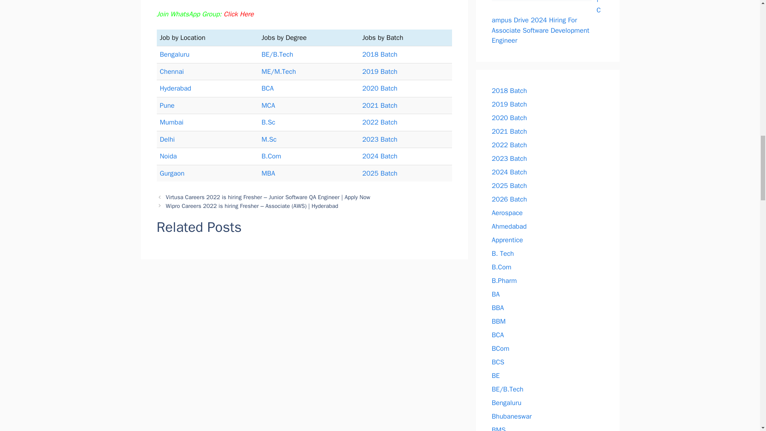  What do you see at coordinates (174, 54) in the screenshot?
I see `Bengaluru` at bounding box center [174, 54].